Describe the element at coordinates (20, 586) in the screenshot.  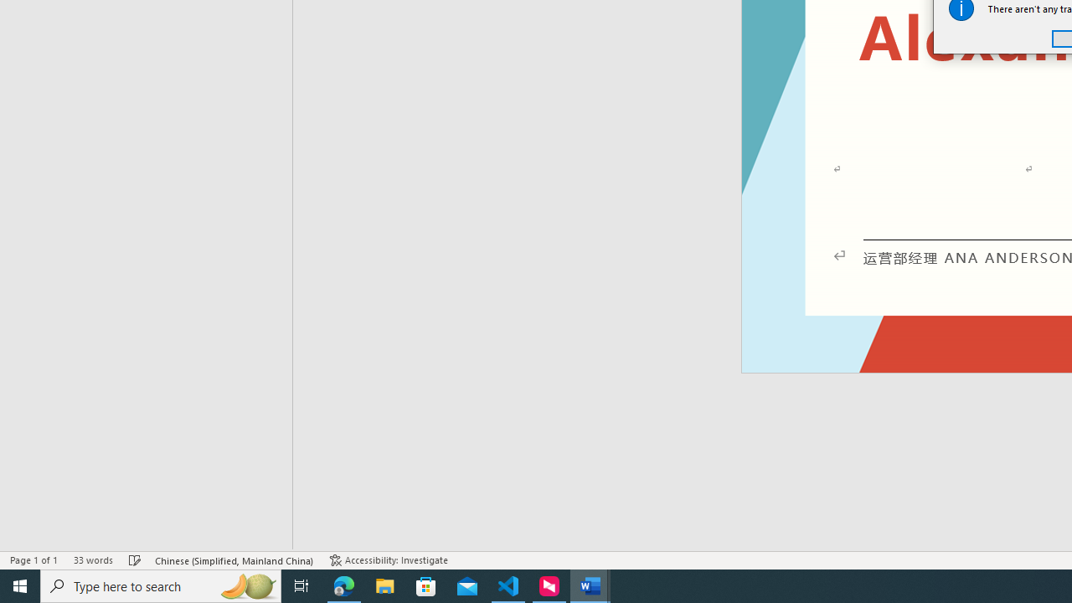
I see `Start` at that location.